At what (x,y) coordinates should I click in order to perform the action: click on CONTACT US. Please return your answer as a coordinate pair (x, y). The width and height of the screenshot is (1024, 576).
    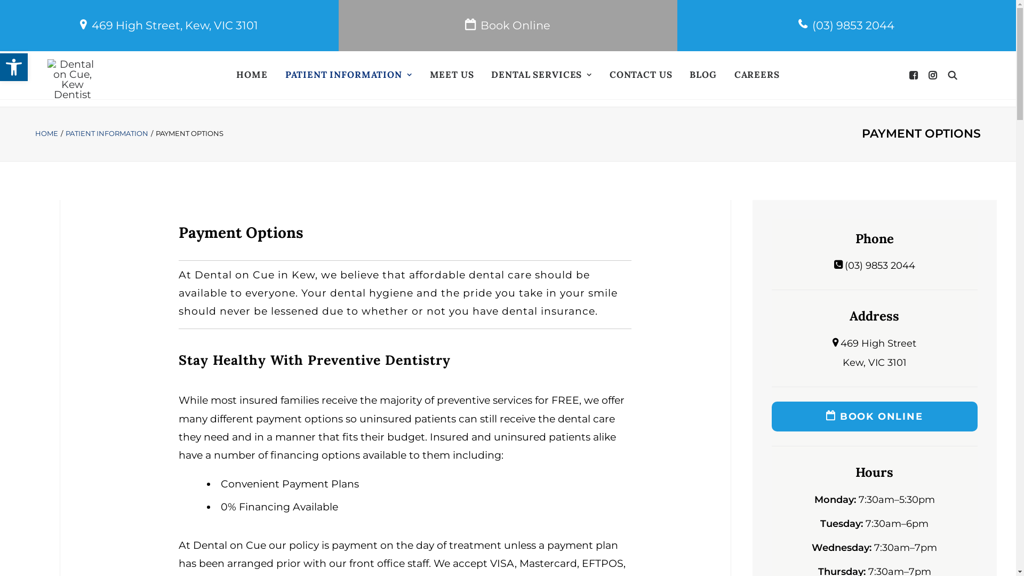
    Looking at the image, I should click on (641, 75).